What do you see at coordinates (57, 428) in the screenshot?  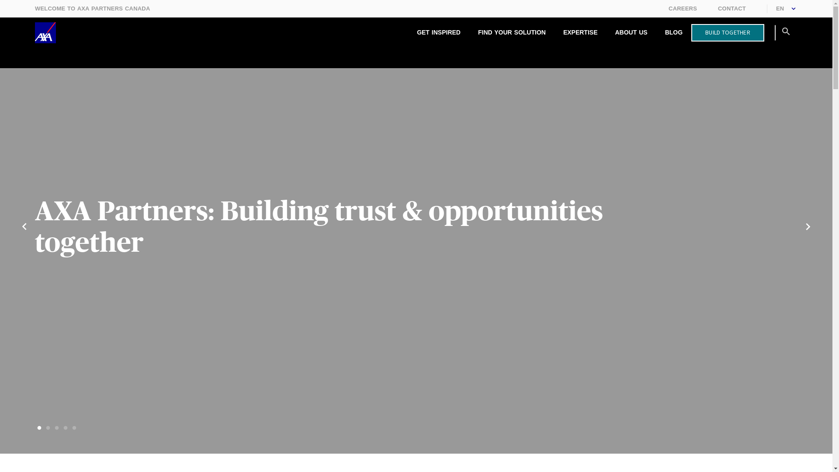 I see `3` at bounding box center [57, 428].